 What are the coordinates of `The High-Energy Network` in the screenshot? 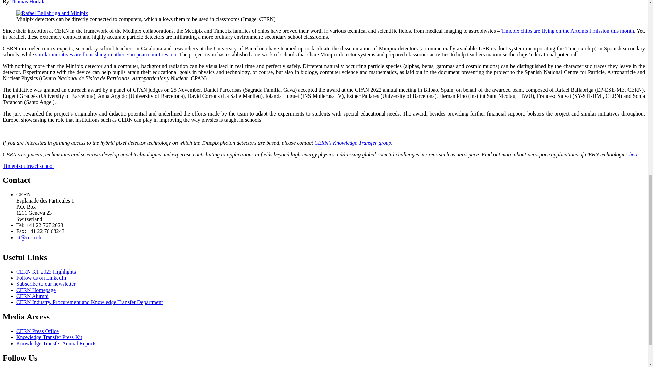 It's located at (32, 296).